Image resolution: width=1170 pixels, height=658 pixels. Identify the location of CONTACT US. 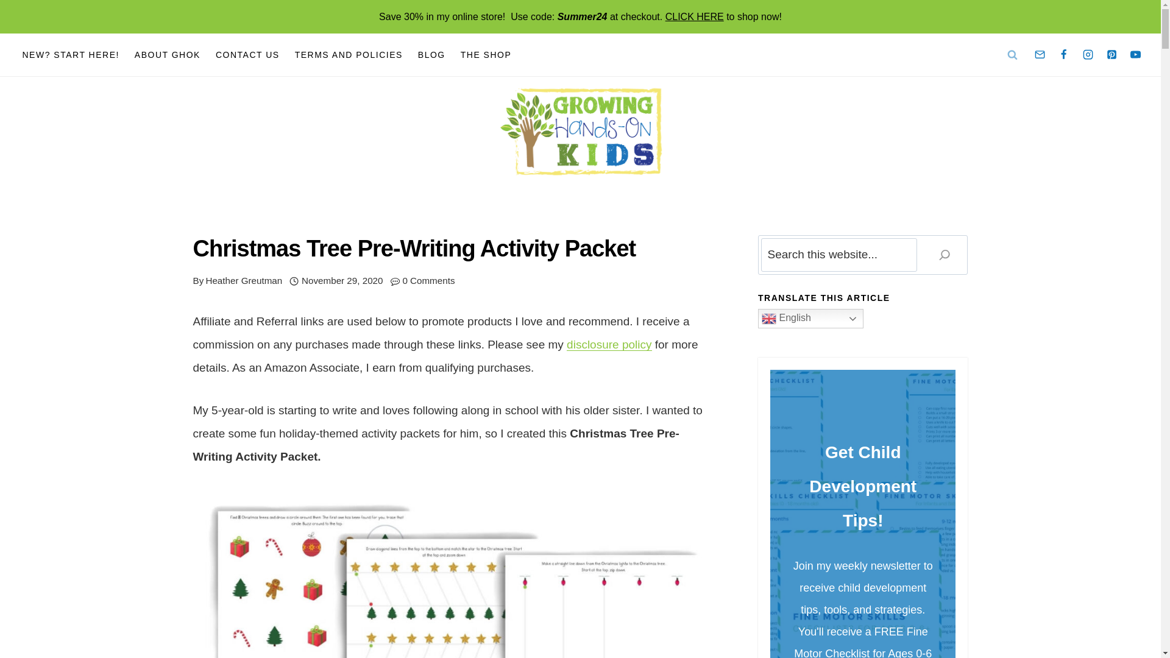
(247, 55).